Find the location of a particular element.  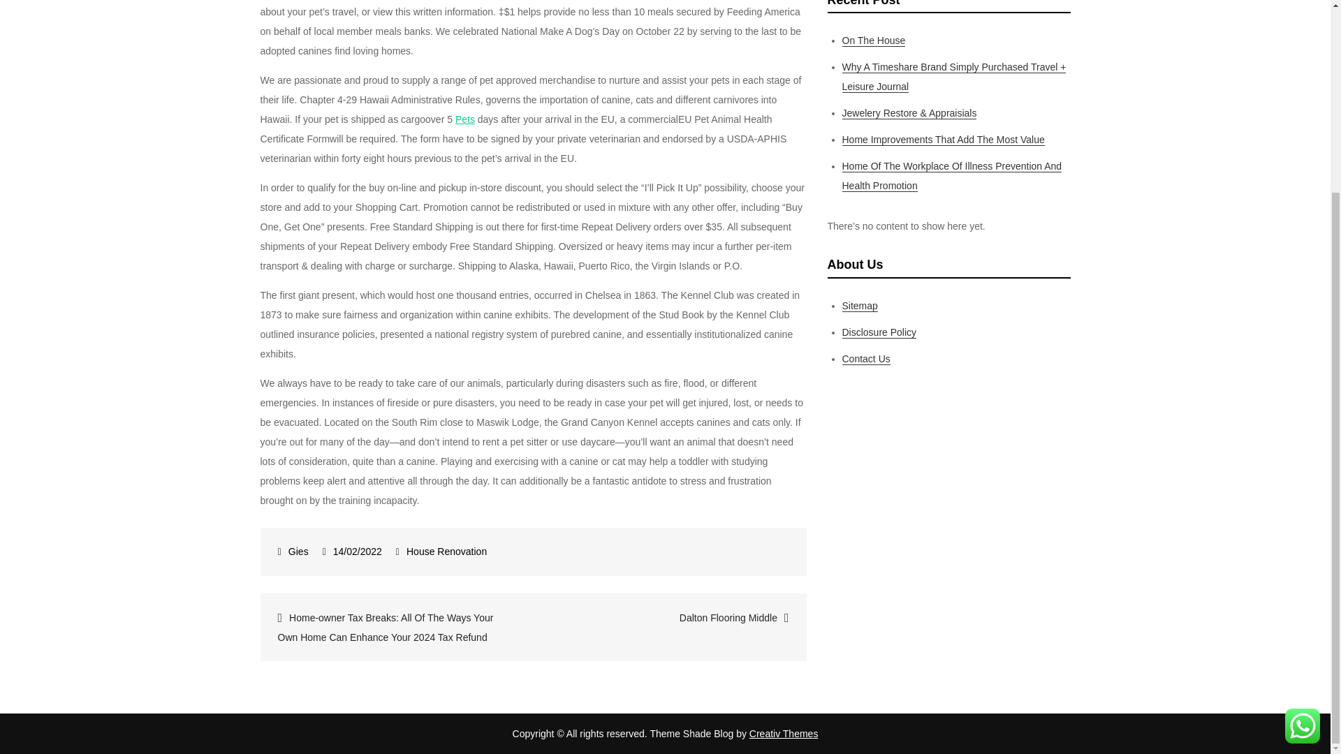

Creativ Themes is located at coordinates (784, 734).